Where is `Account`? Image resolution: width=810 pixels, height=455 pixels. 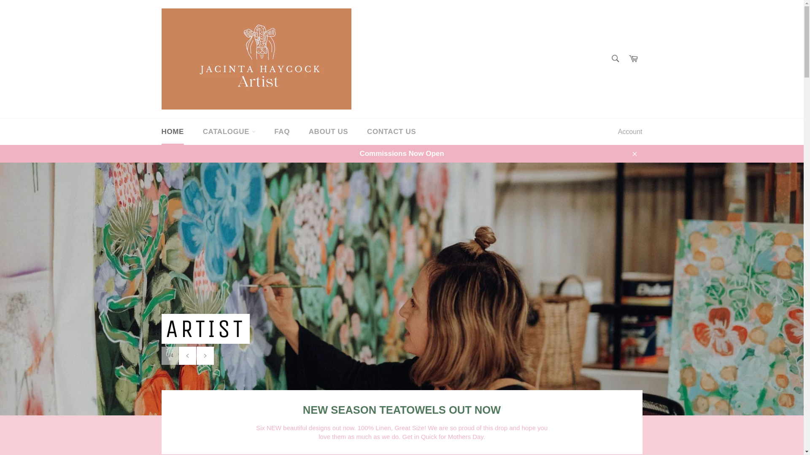 Account is located at coordinates (630, 132).